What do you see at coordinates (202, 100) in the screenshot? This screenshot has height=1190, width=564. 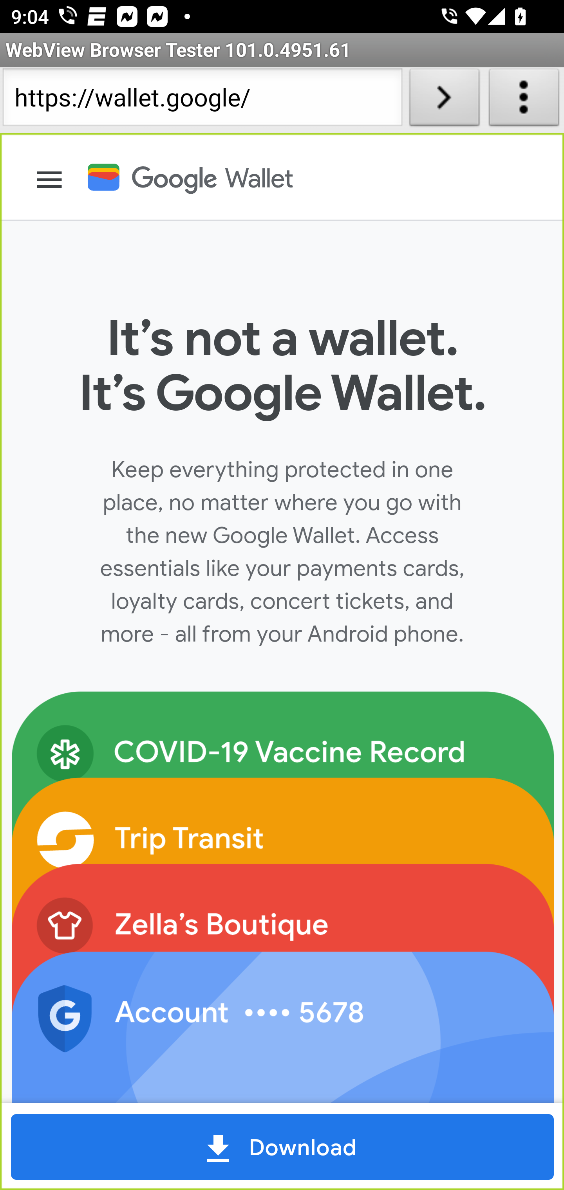 I see `https://wallet.google/` at bounding box center [202, 100].